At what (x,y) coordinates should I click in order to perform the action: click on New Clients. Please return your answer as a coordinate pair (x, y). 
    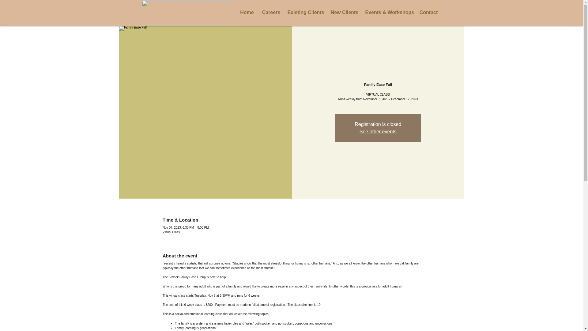
    Looking at the image, I should click on (344, 12).